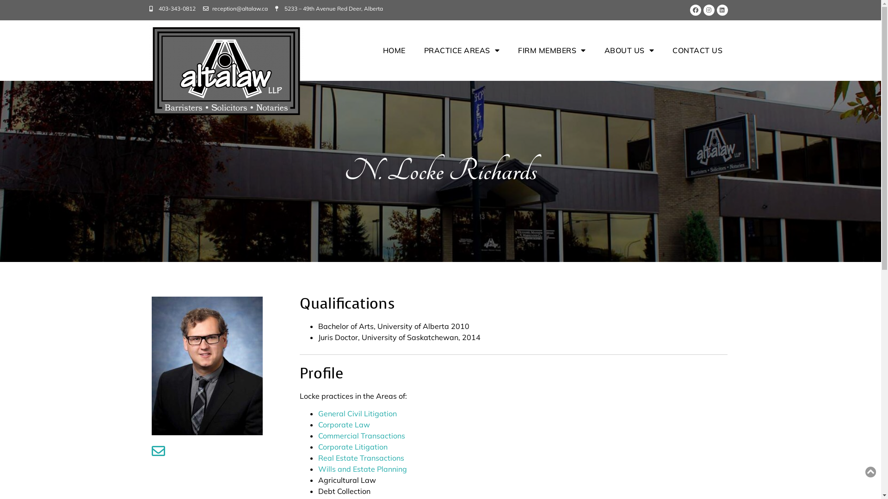  Describe the element at coordinates (235, 9) in the screenshot. I see `reception@altalaw.ca` at that location.